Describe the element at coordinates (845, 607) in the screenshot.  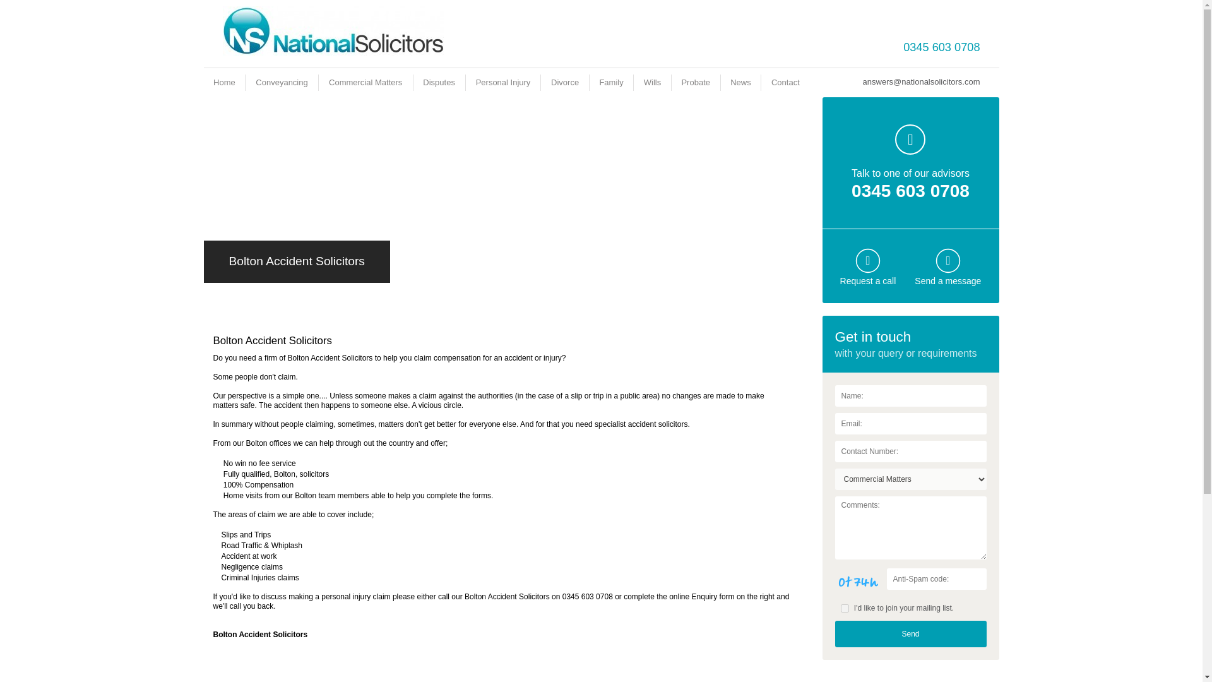
I see `1` at that location.